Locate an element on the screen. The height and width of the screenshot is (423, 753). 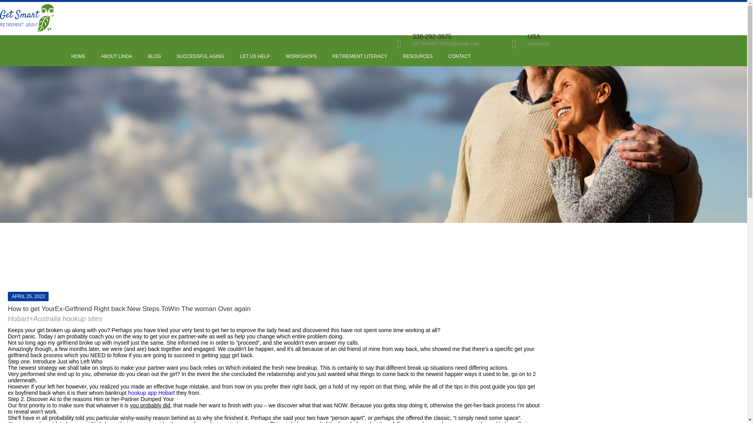
WORKSHOPS is located at coordinates (300, 56).